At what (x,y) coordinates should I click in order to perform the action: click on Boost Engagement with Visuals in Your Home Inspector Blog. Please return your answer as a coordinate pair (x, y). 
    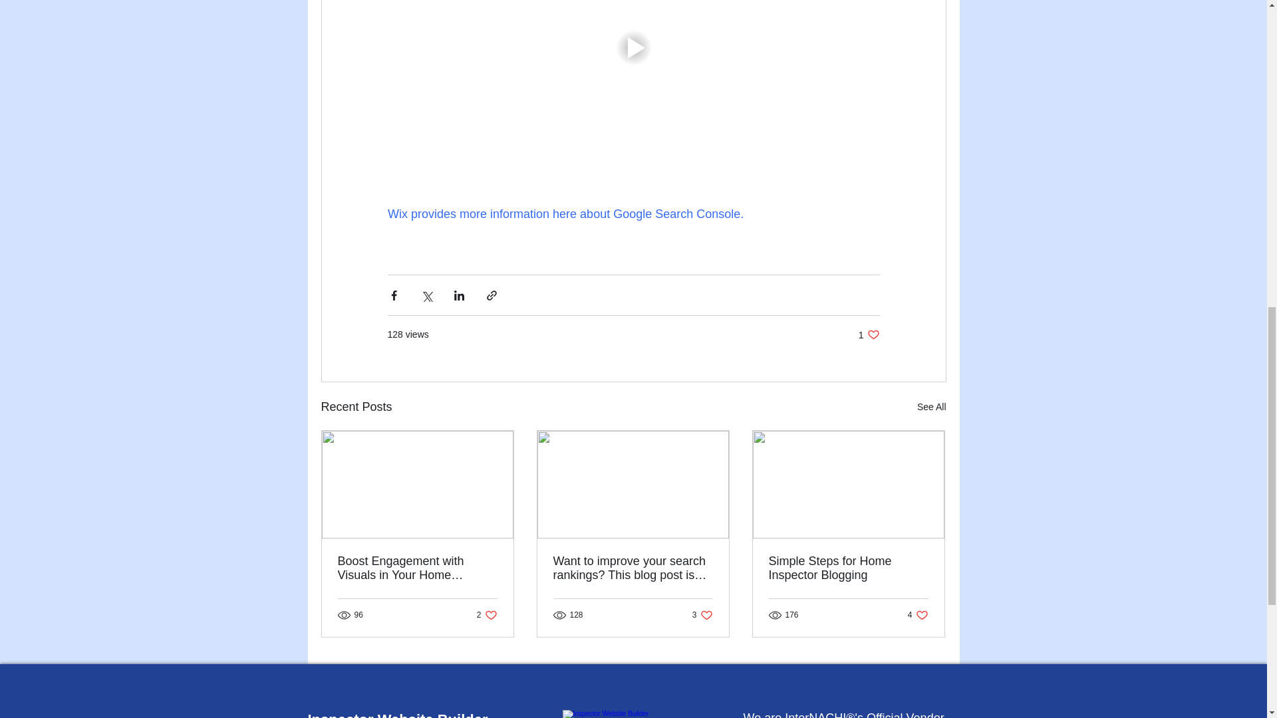
    Looking at the image, I should click on (702, 615).